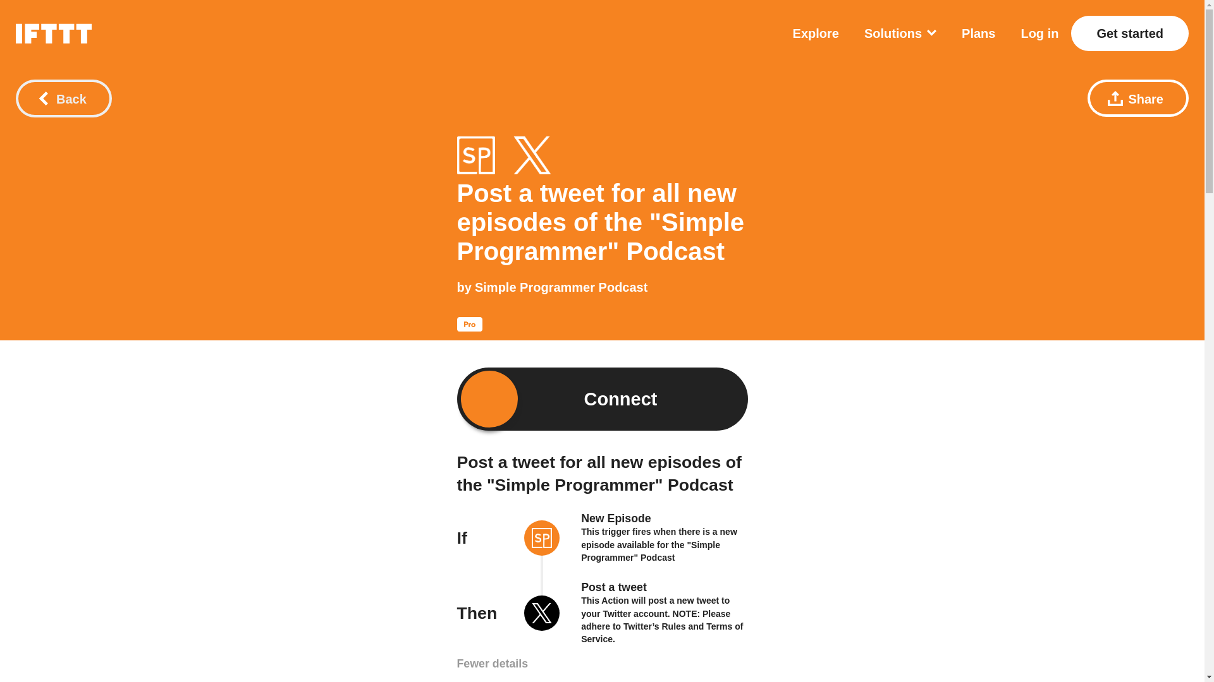  What do you see at coordinates (614, 587) in the screenshot?
I see `Post a tweet` at bounding box center [614, 587].